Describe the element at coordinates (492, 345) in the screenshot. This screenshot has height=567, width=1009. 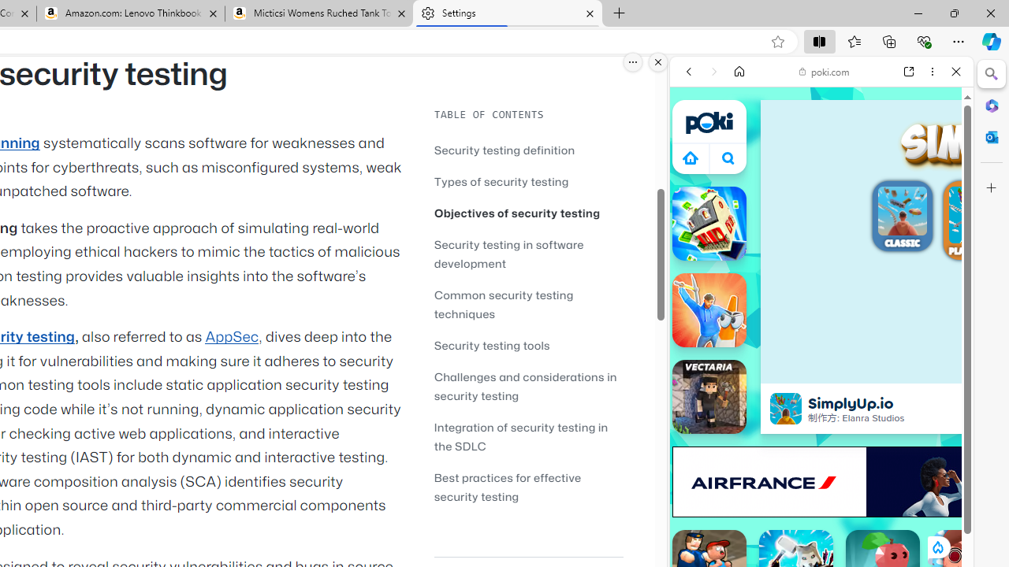
I see `Security testing tools` at that location.